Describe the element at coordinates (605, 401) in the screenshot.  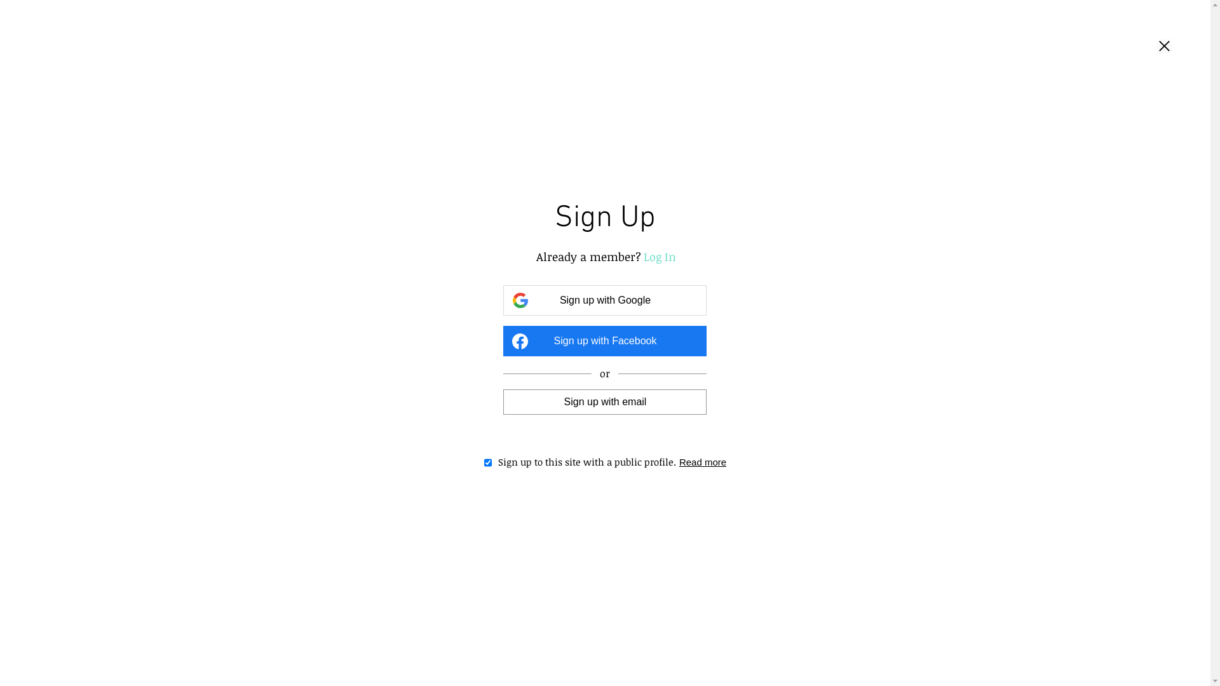
I see `Sign up with email` at that location.